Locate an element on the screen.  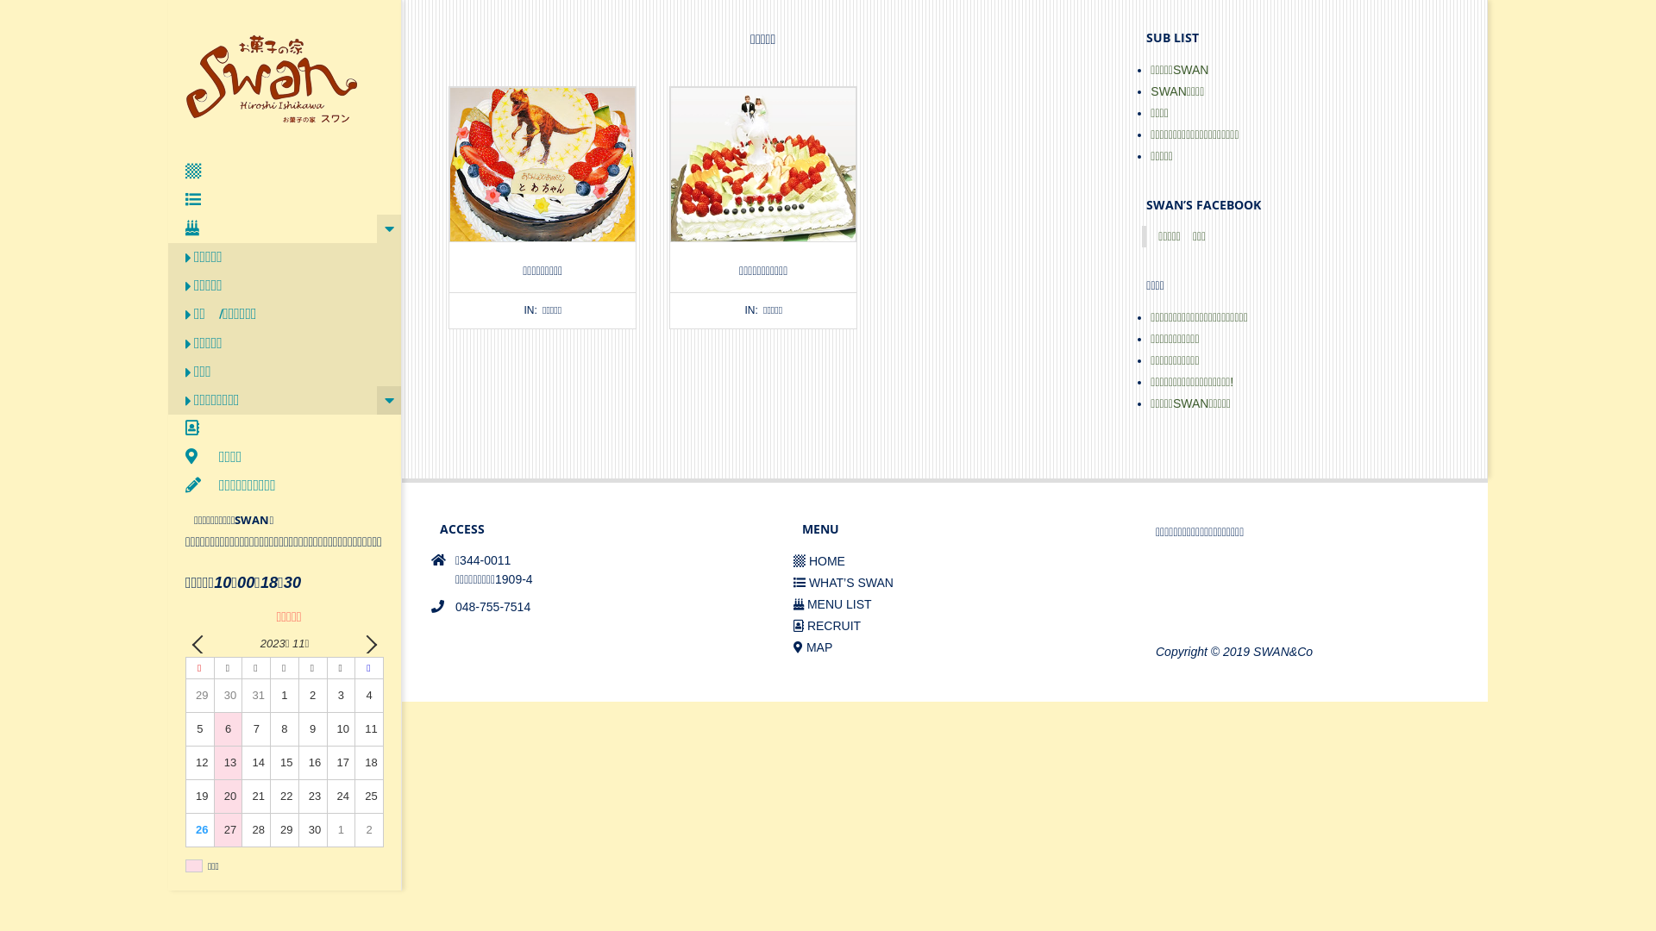
HOME is located at coordinates (819, 561).